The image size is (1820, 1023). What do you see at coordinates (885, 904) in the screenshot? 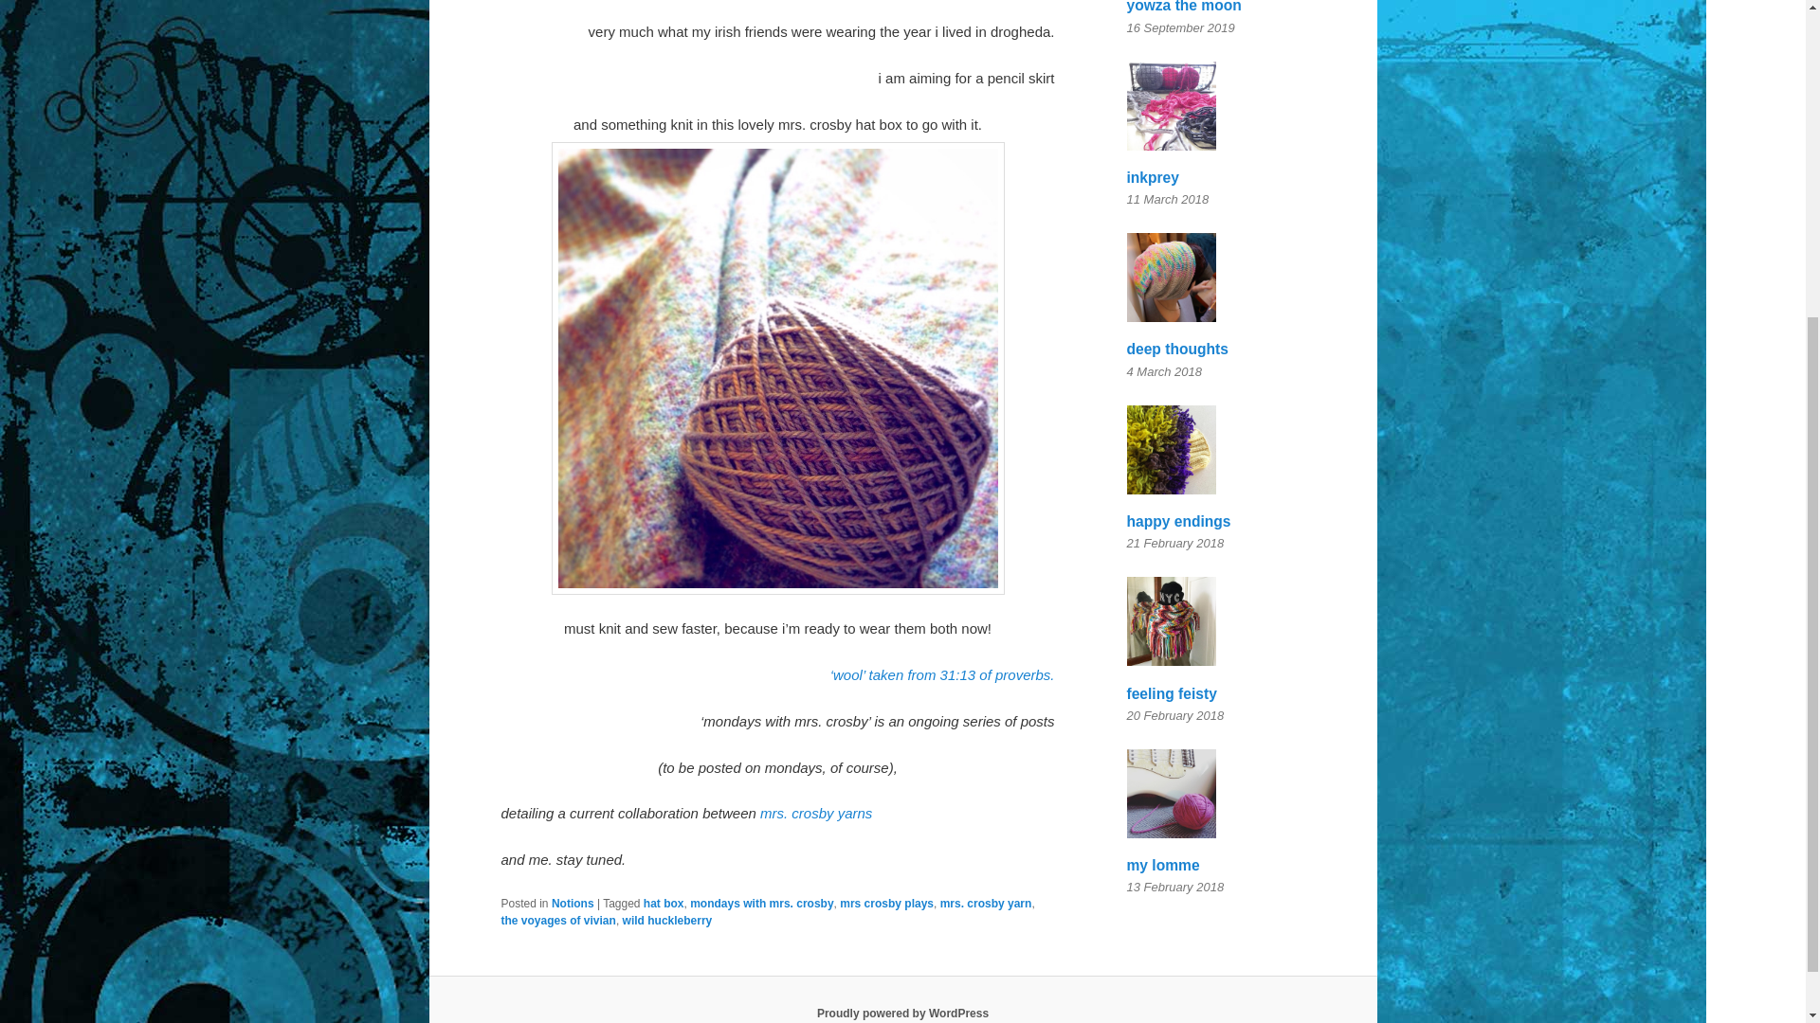
I see `mrs crosby plays` at bounding box center [885, 904].